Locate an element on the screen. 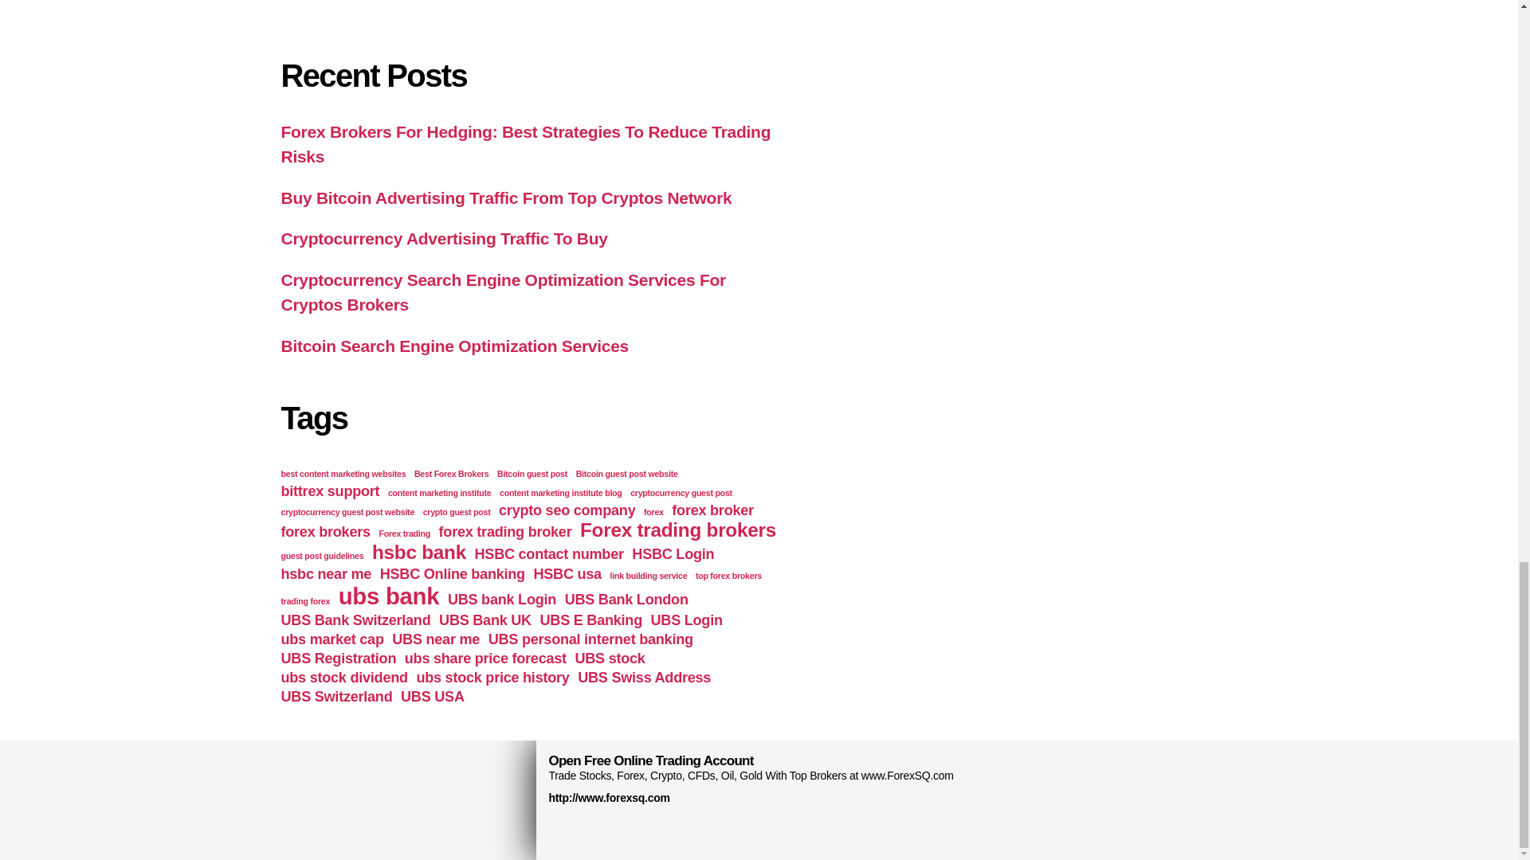 Image resolution: width=1530 pixels, height=860 pixels. content marketing institute blog is located at coordinates (561, 493).